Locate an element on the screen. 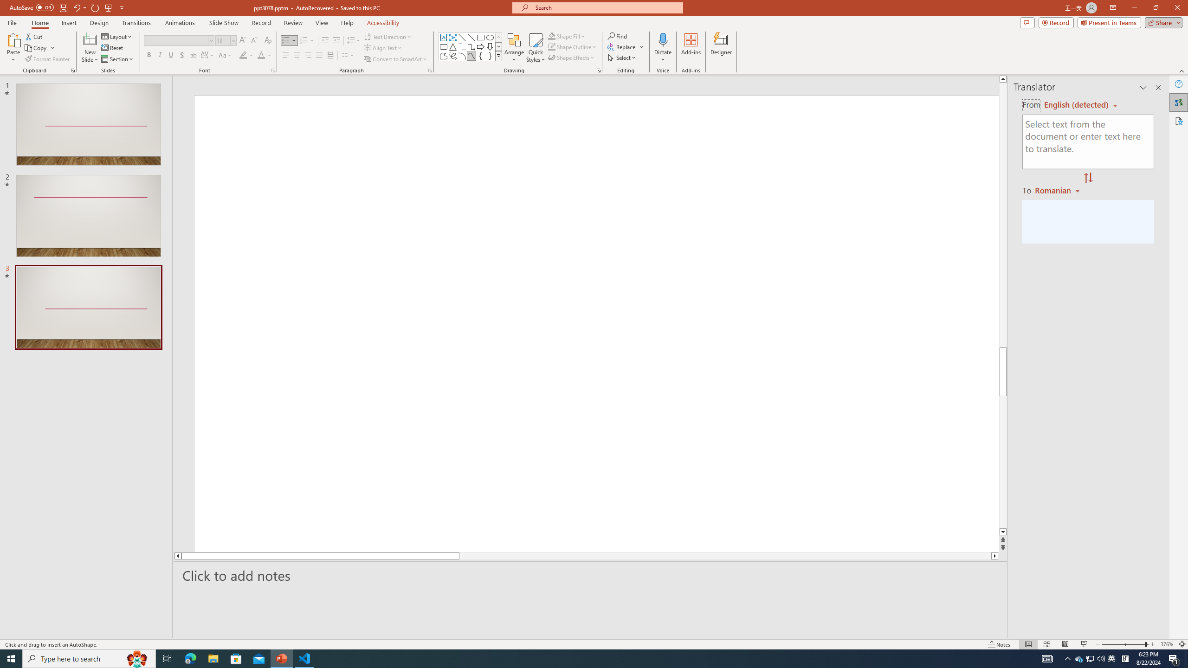 The width and height of the screenshot is (1188, 668). Replace... is located at coordinates (626, 46).